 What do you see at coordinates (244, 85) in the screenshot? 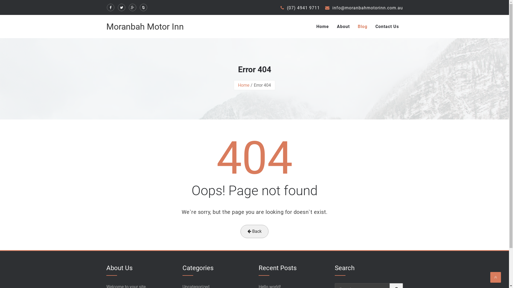
I see `Home` at bounding box center [244, 85].